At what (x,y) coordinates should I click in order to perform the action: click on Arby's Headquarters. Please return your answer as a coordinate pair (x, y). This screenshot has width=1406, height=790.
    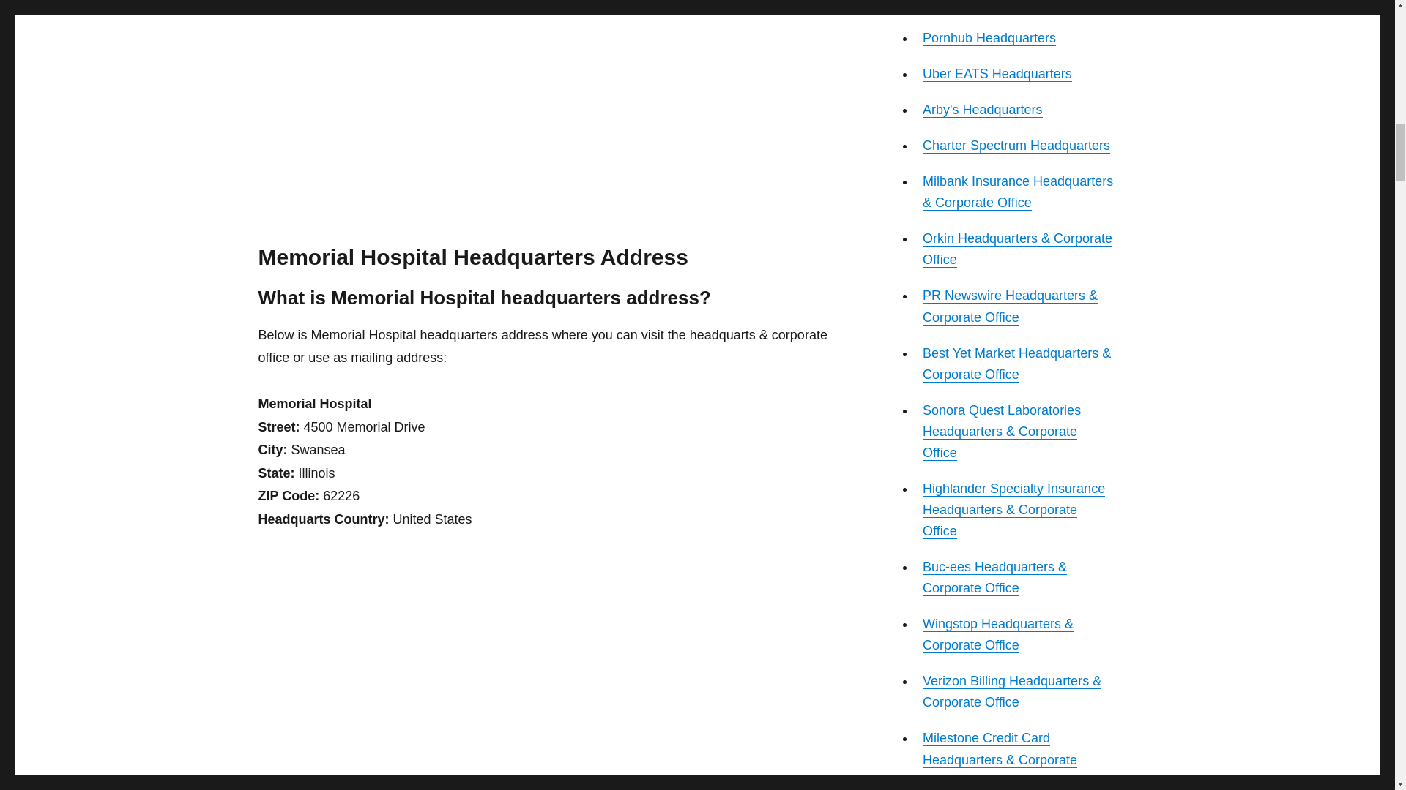
    Looking at the image, I should click on (983, 110).